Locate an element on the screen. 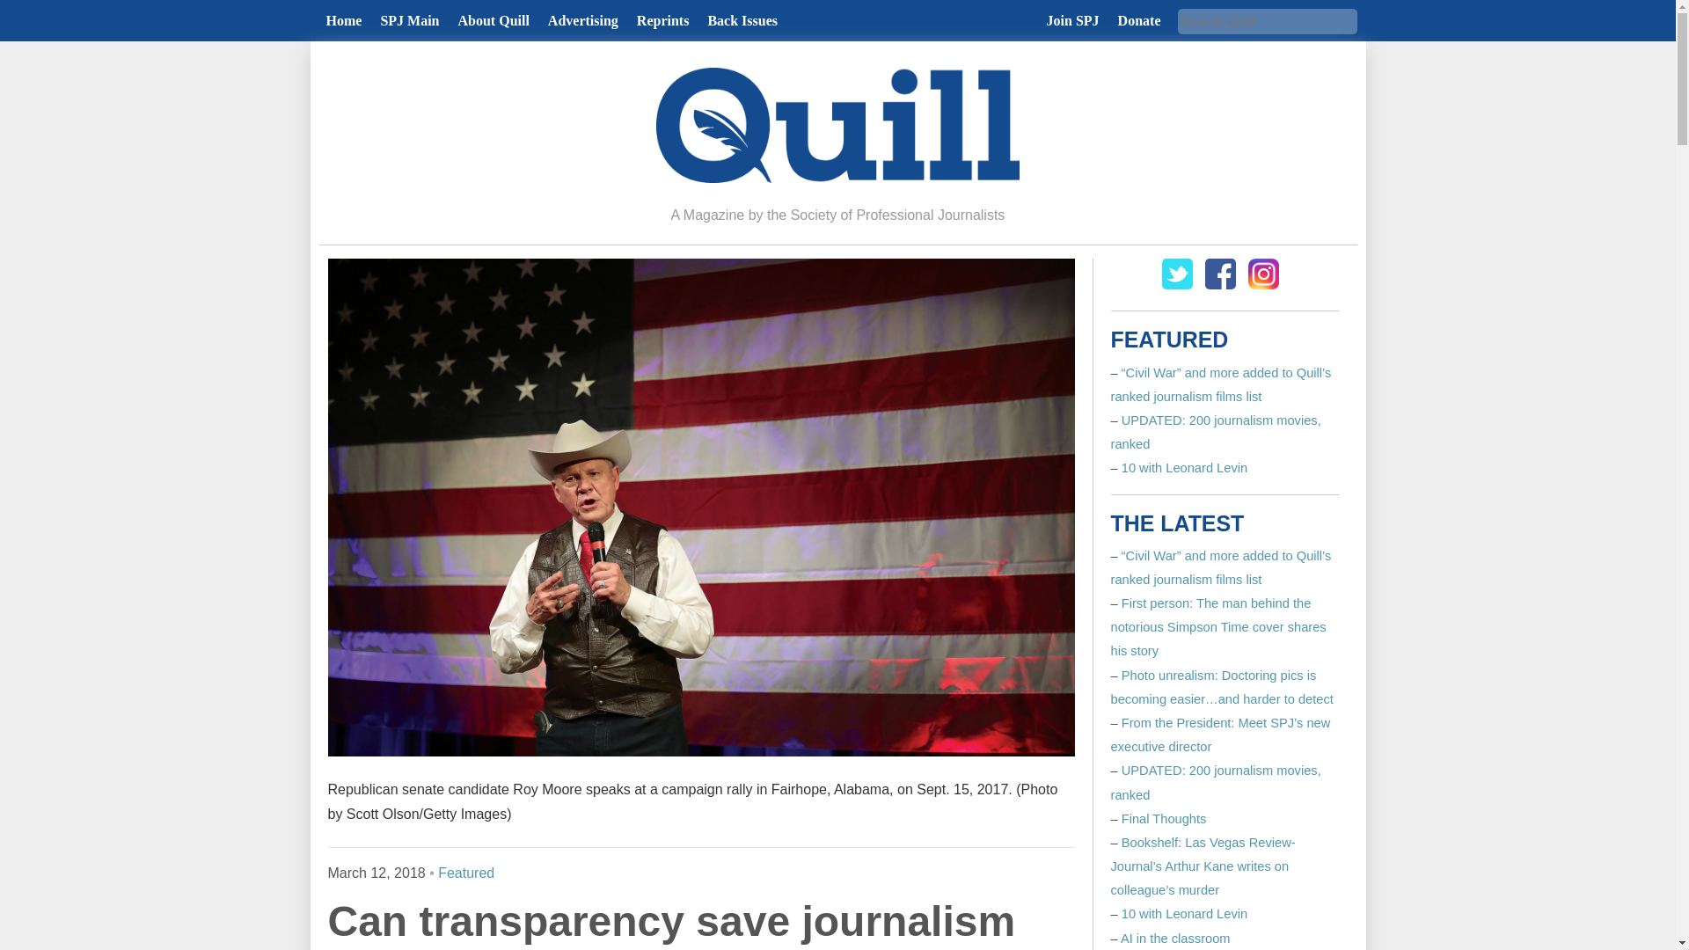  10 with Leonard Levin is located at coordinates (1184, 468).